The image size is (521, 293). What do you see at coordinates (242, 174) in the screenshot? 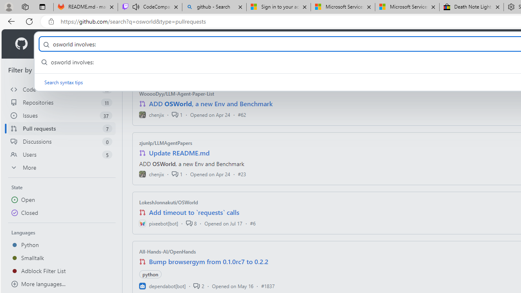
I see `#23` at bounding box center [242, 174].